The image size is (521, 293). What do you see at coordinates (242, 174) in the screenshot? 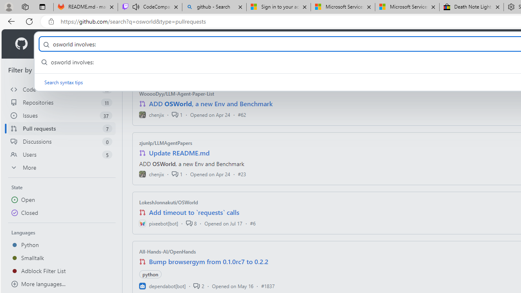
I see `#23` at bounding box center [242, 174].